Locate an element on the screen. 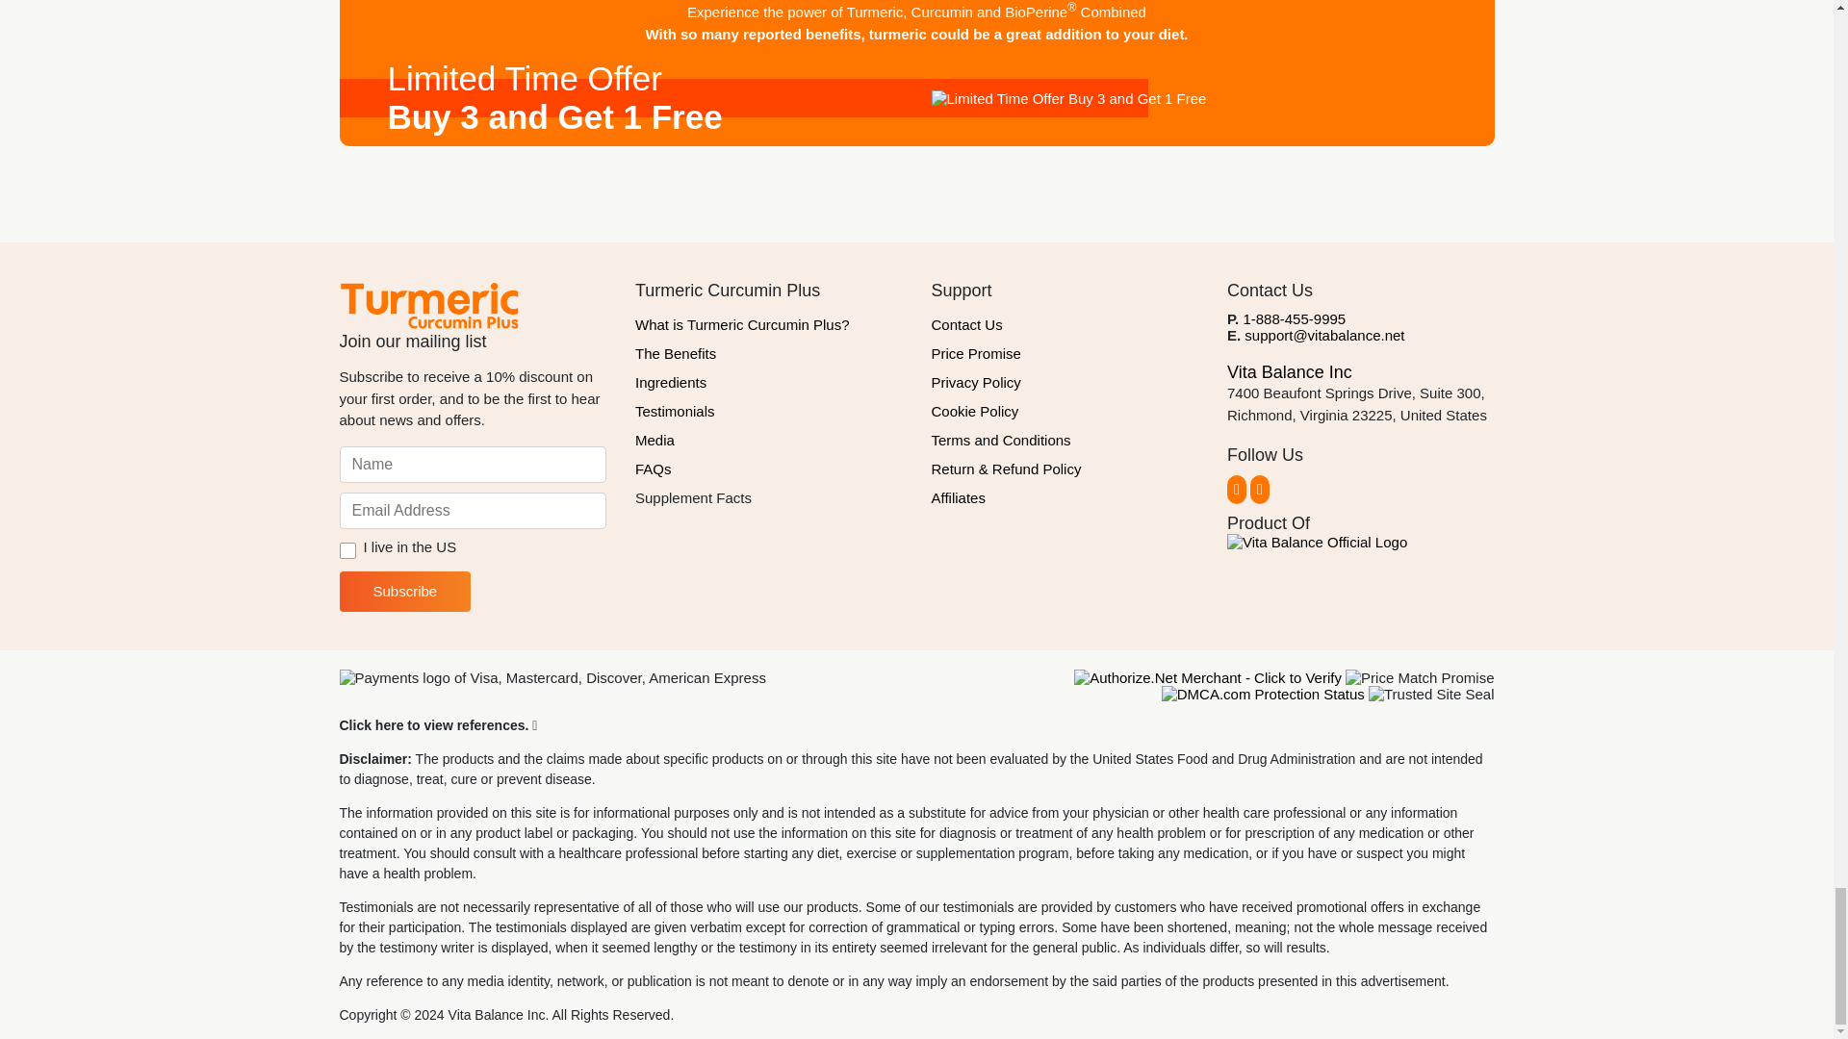 This screenshot has height=1039, width=1848. FAQs is located at coordinates (769, 469).